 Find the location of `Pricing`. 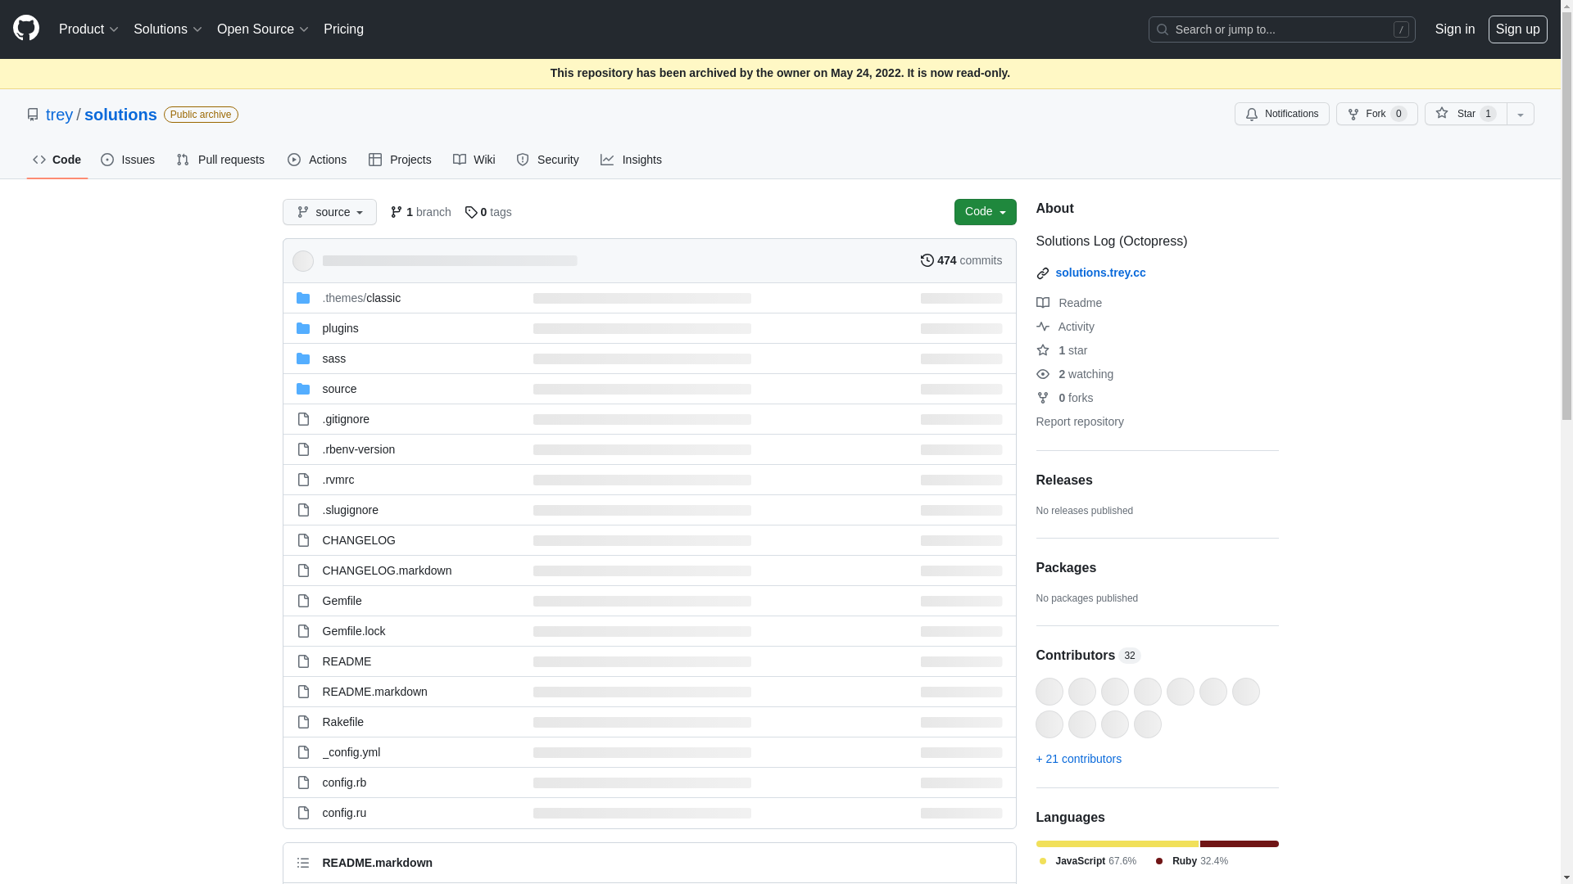

Pricing is located at coordinates (344, 29).